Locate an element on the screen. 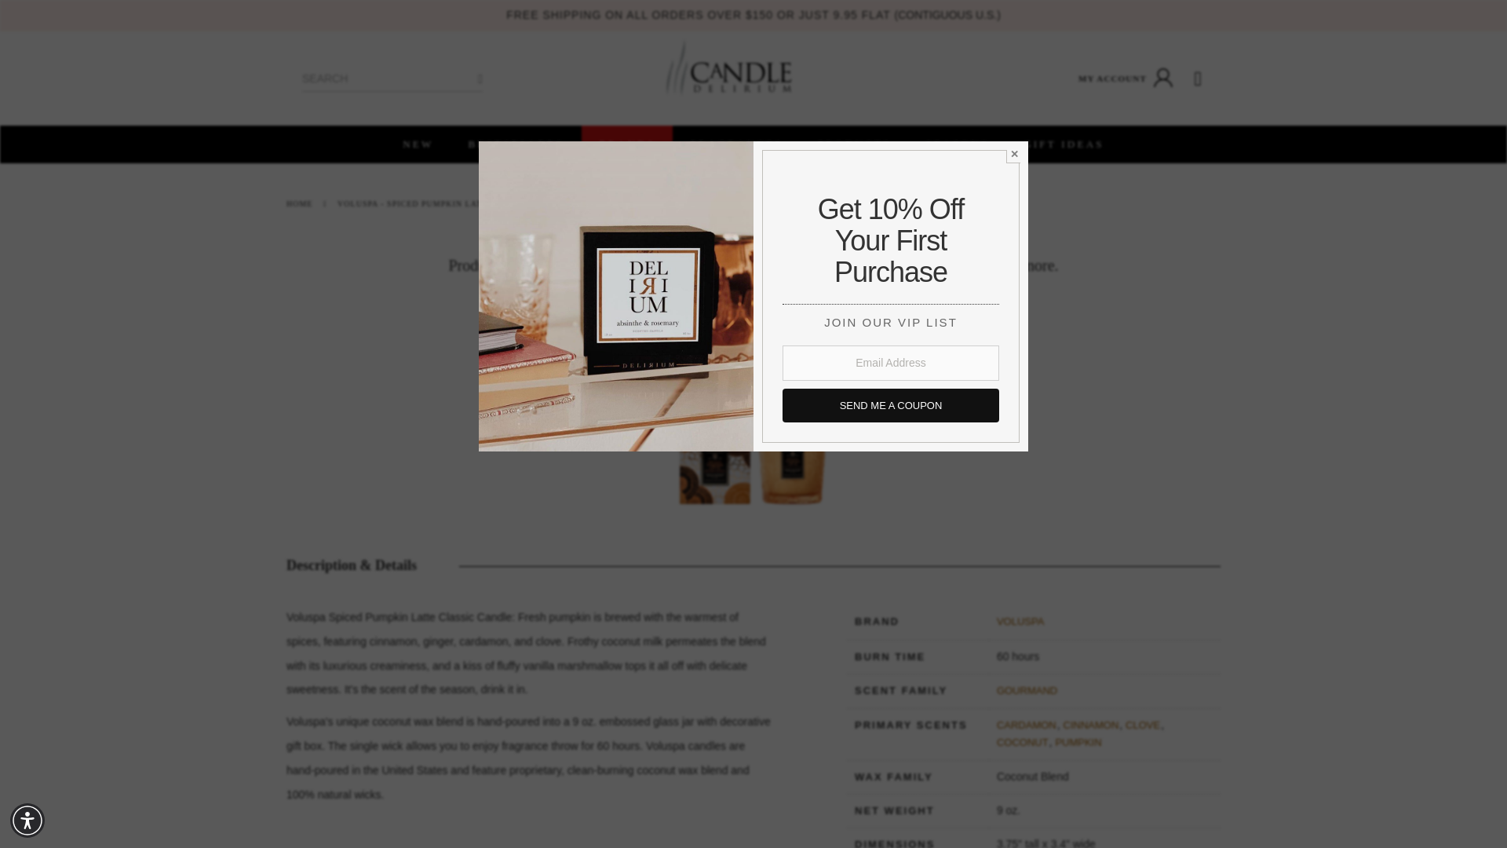 The image size is (1507, 848). NEW is located at coordinates (418, 144).